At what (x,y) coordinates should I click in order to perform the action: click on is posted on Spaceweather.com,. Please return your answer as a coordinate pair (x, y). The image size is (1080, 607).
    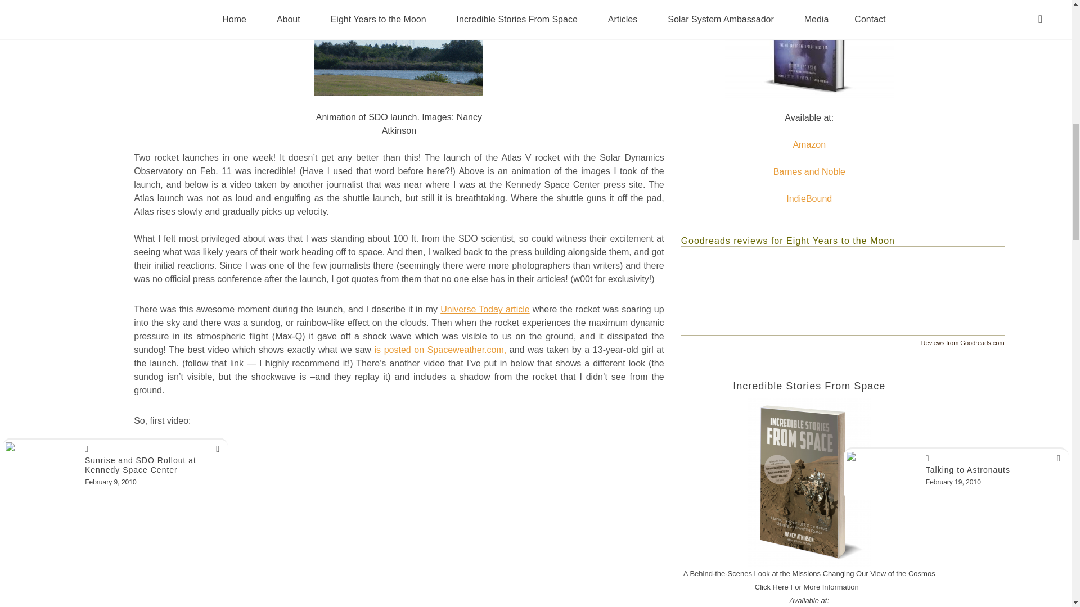
    Looking at the image, I should click on (439, 350).